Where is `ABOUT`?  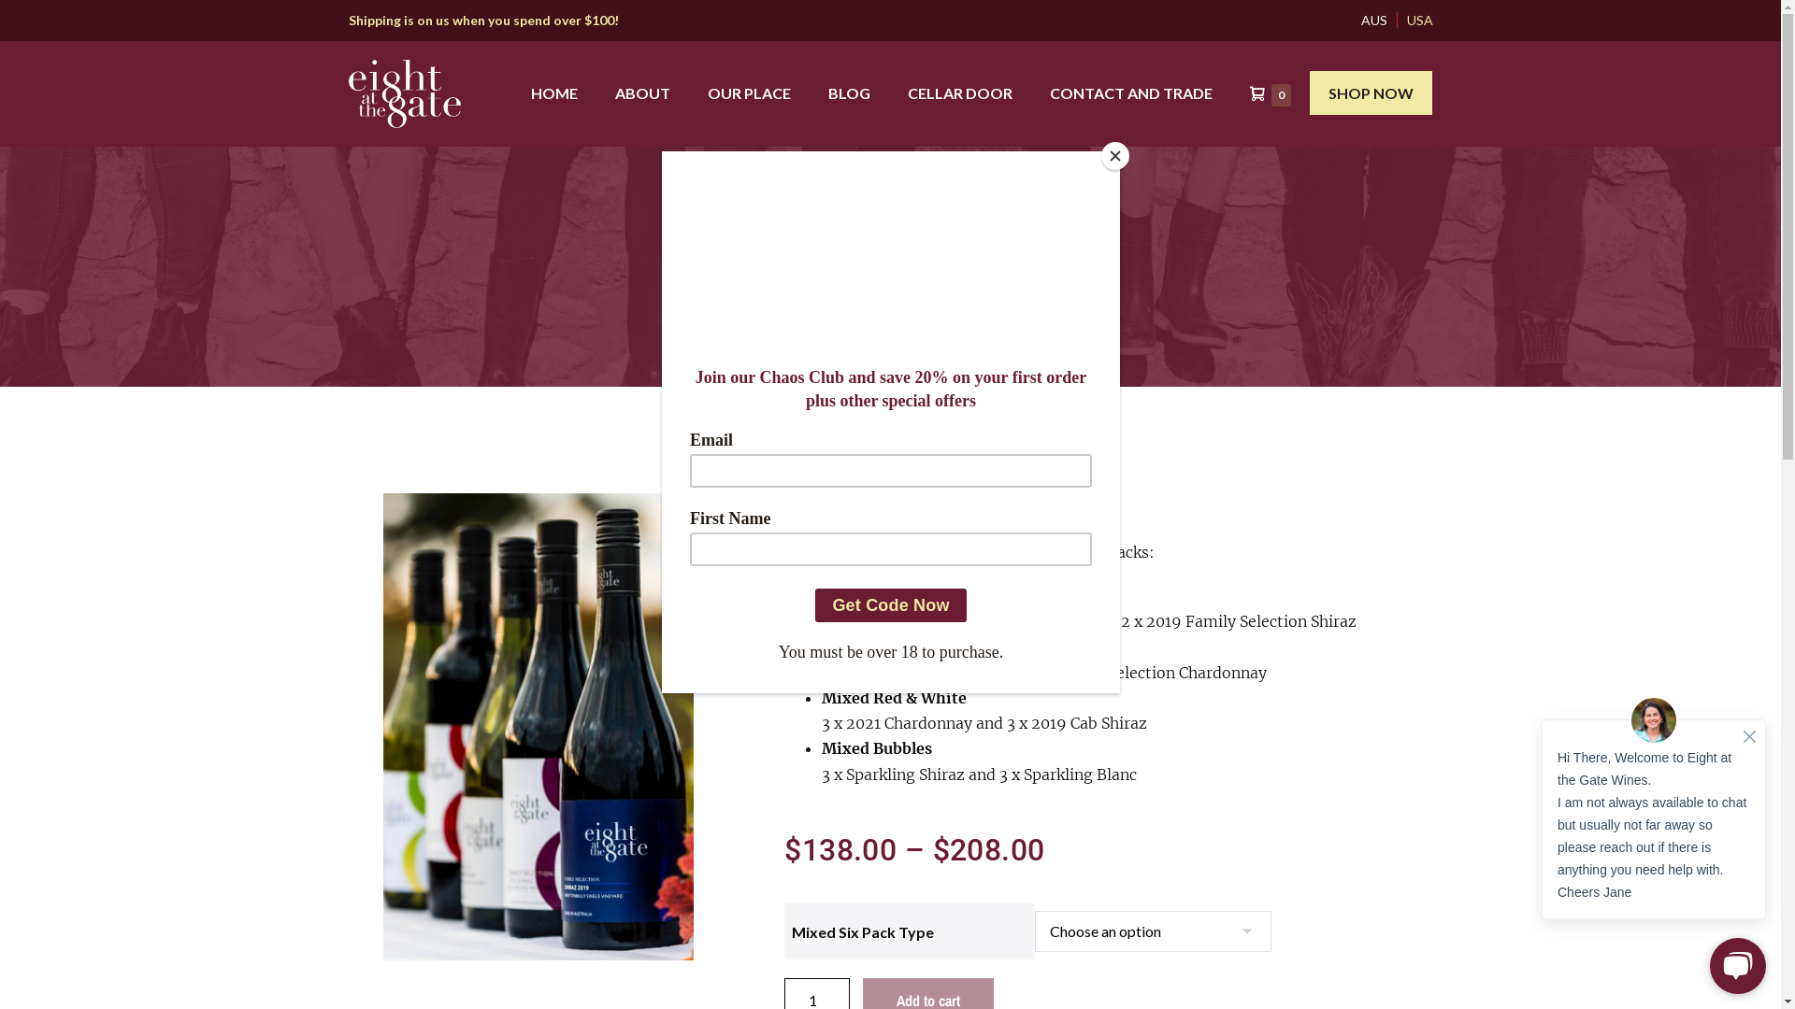
ABOUT is located at coordinates (643, 93).